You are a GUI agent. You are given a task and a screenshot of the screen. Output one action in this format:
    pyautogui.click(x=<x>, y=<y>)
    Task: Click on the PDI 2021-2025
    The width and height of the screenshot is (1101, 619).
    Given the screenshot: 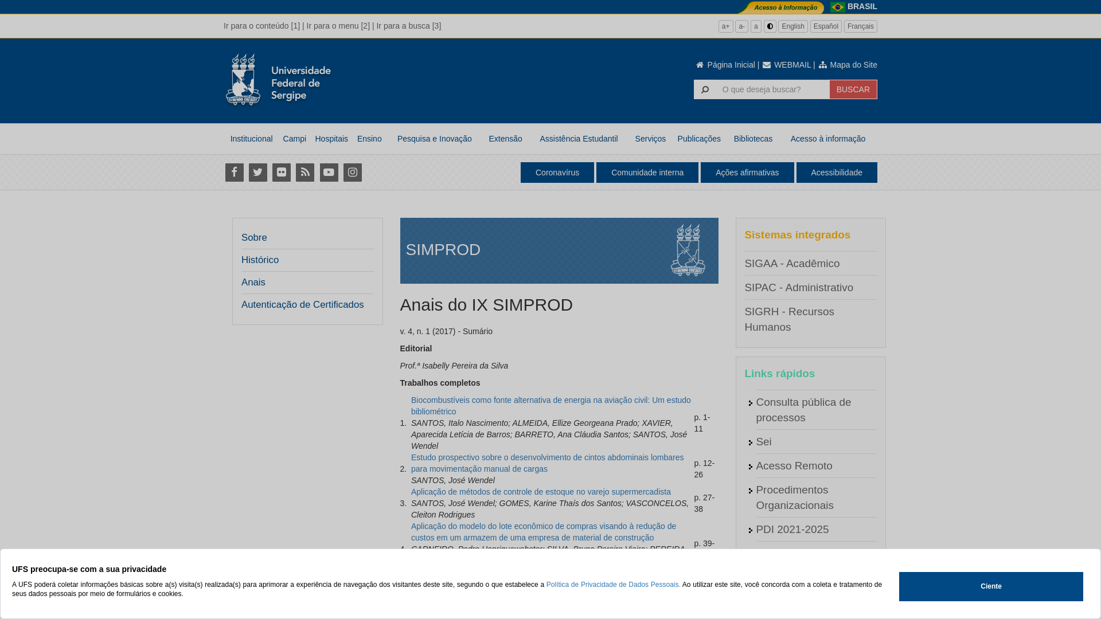 What is the action you would take?
    pyautogui.click(x=792, y=530)
    